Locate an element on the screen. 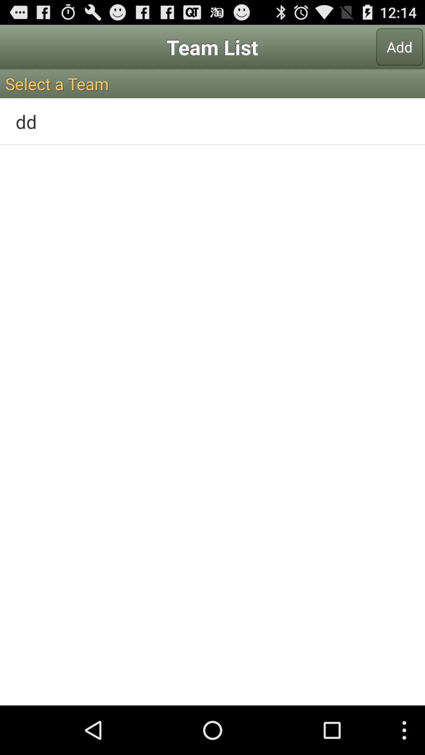  open the icon below add button is located at coordinates (213, 83).